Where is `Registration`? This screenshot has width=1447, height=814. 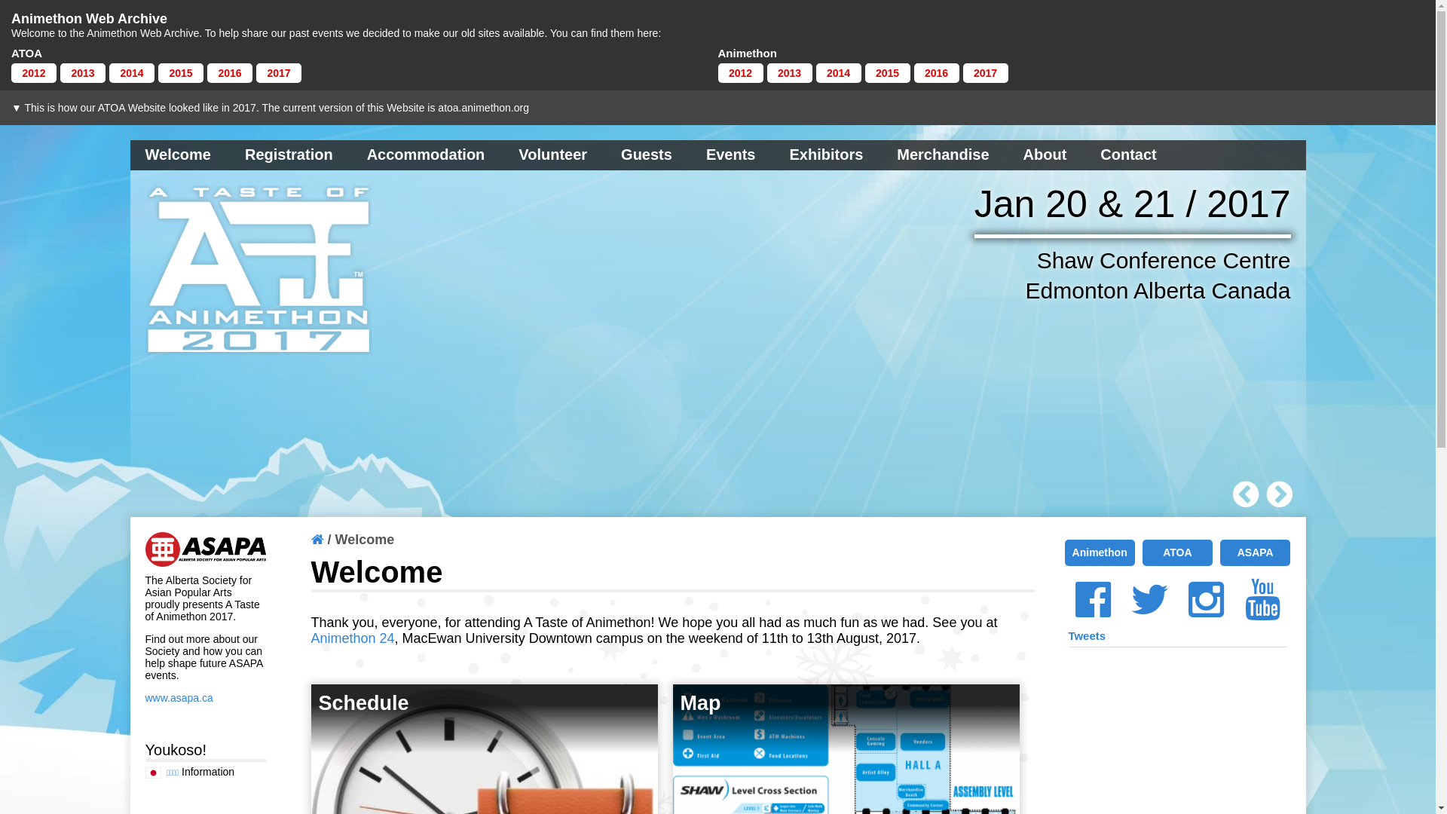 Registration is located at coordinates (289, 155).